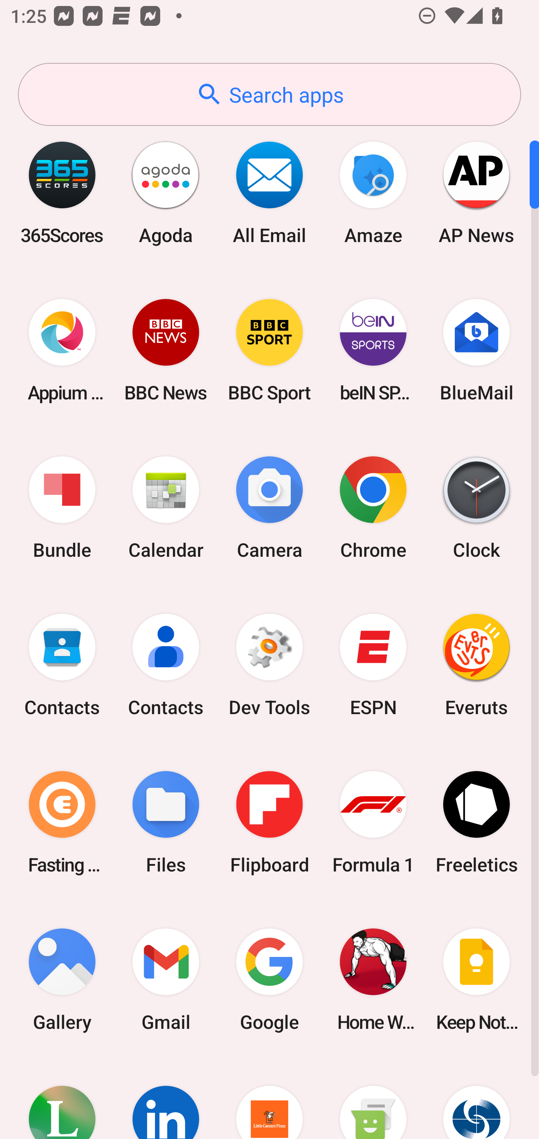  What do you see at coordinates (269, 665) in the screenshot?
I see `Dev Tools` at bounding box center [269, 665].